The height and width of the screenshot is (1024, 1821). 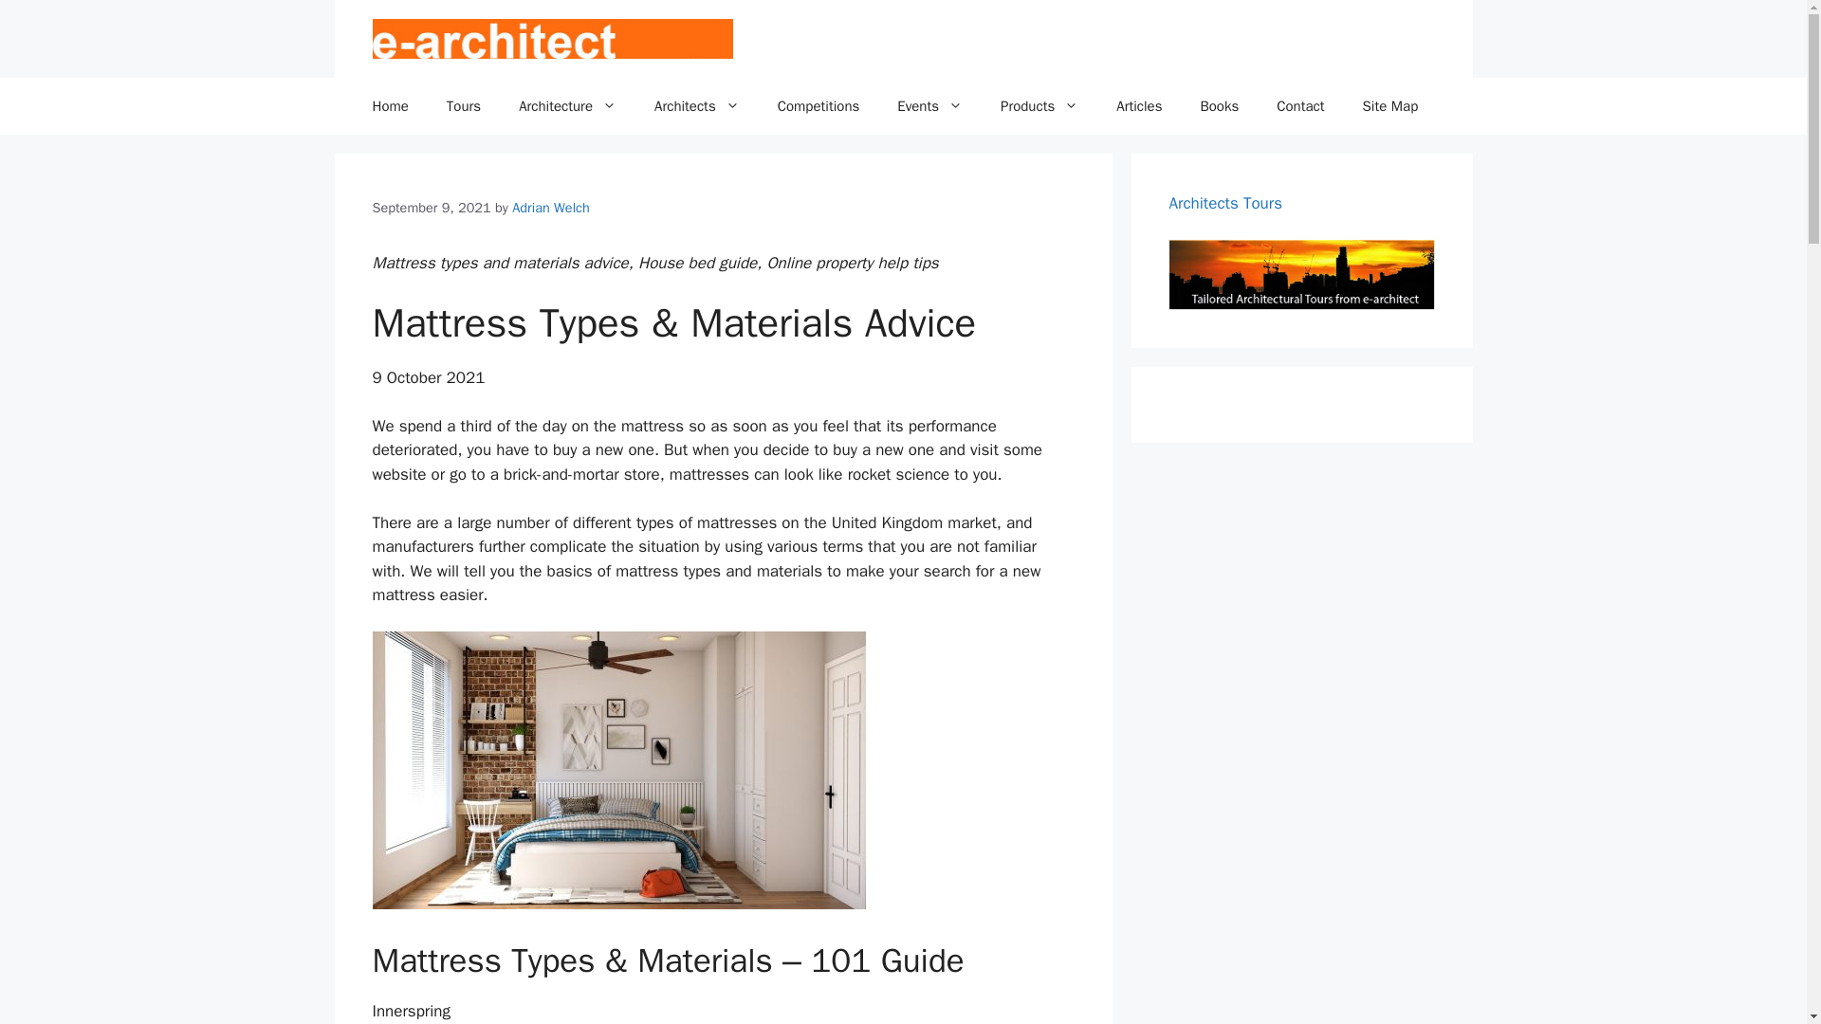 What do you see at coordinates (1390, 106) in the screenshot?
I see `Site Map` at bounding box center [1390, 106].